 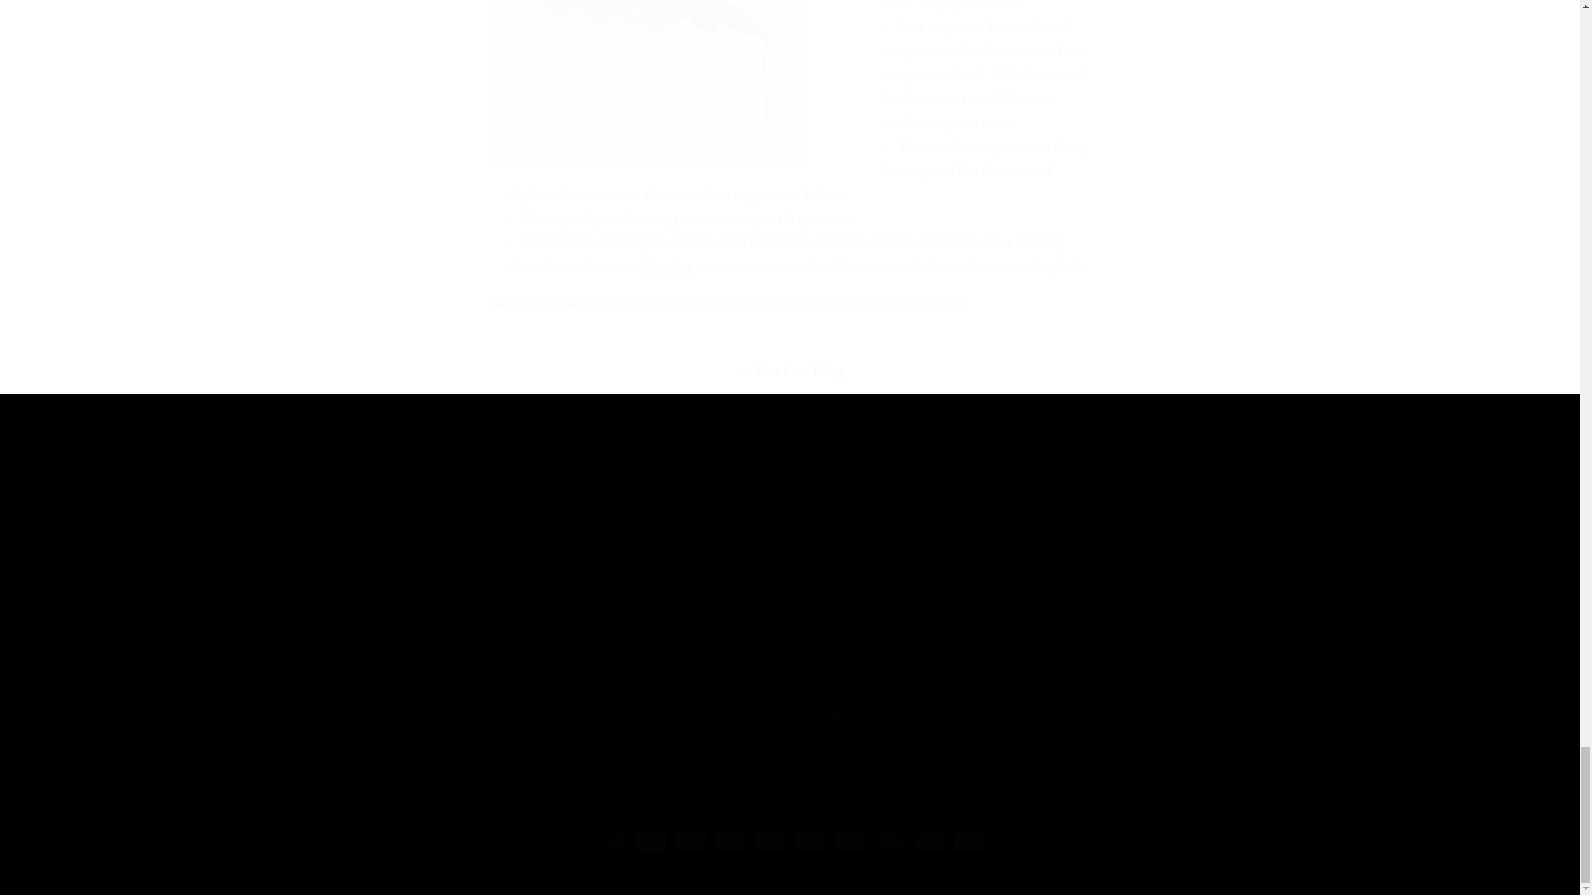 What do you see at coordinates (905, 303) in the screenshot?
I see `Instagram` at bounding box center [905, 303].